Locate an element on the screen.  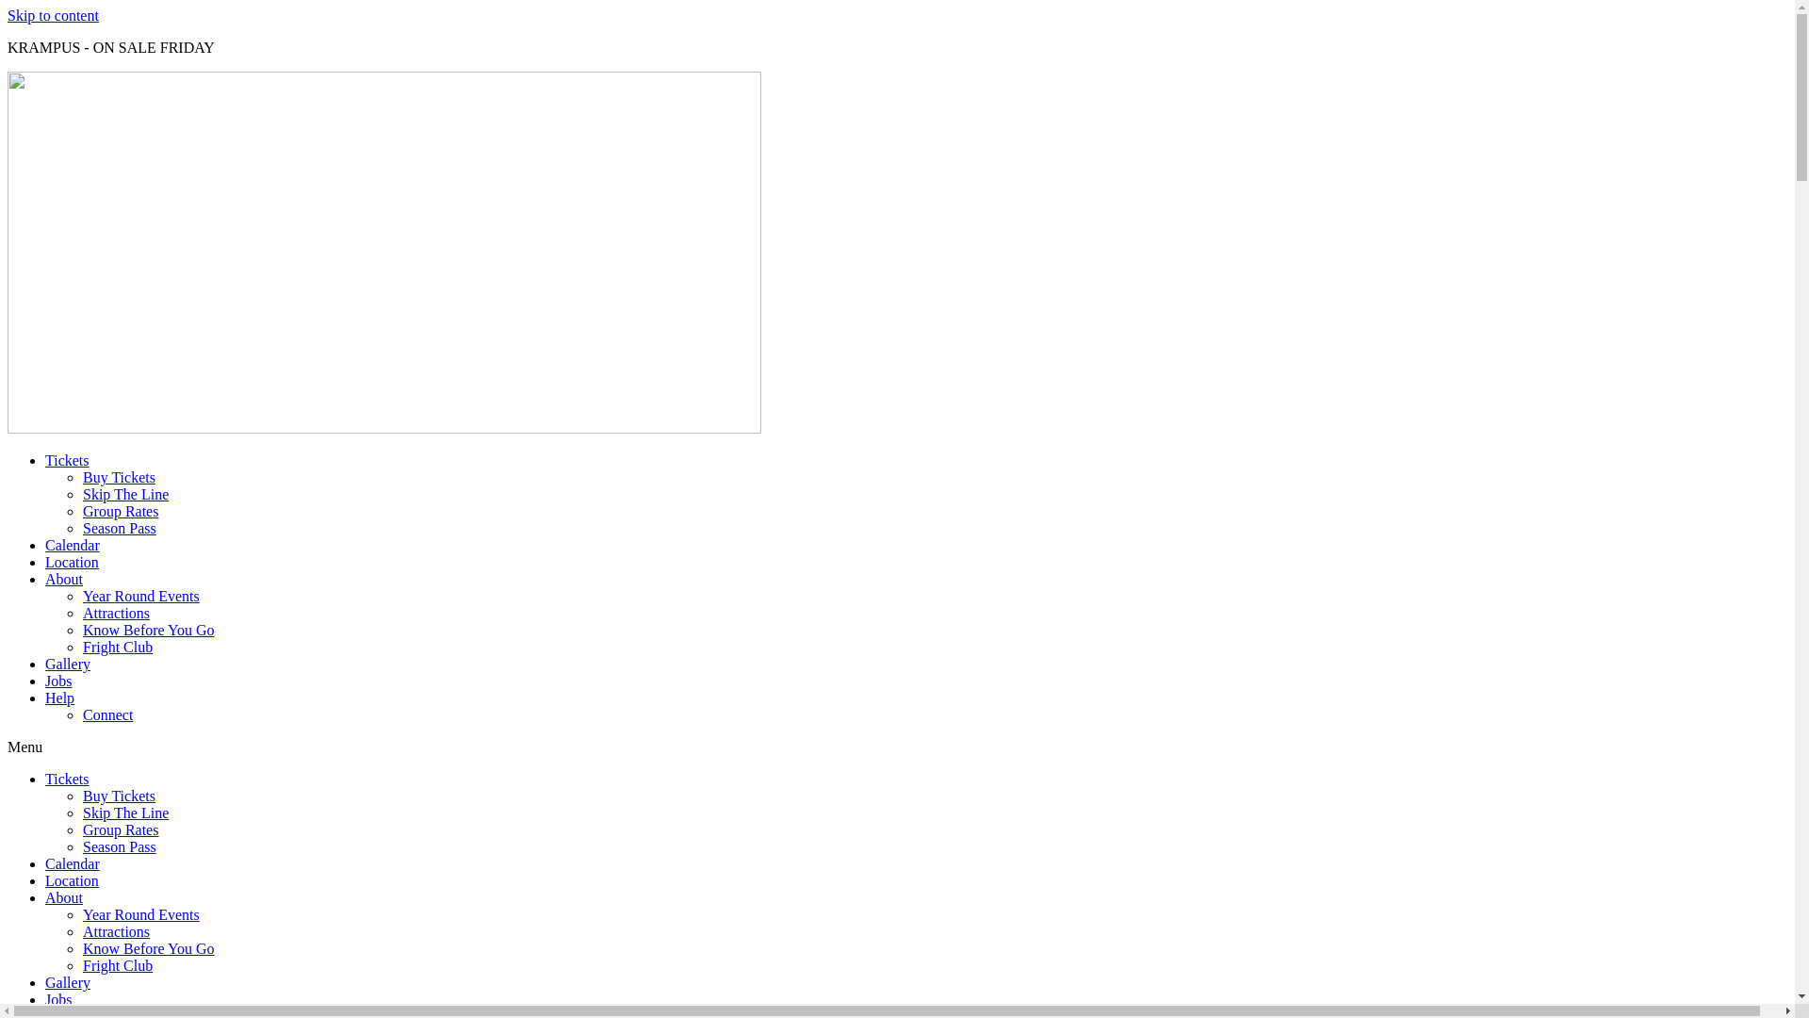
Connect is located at coordinates (107, 714).